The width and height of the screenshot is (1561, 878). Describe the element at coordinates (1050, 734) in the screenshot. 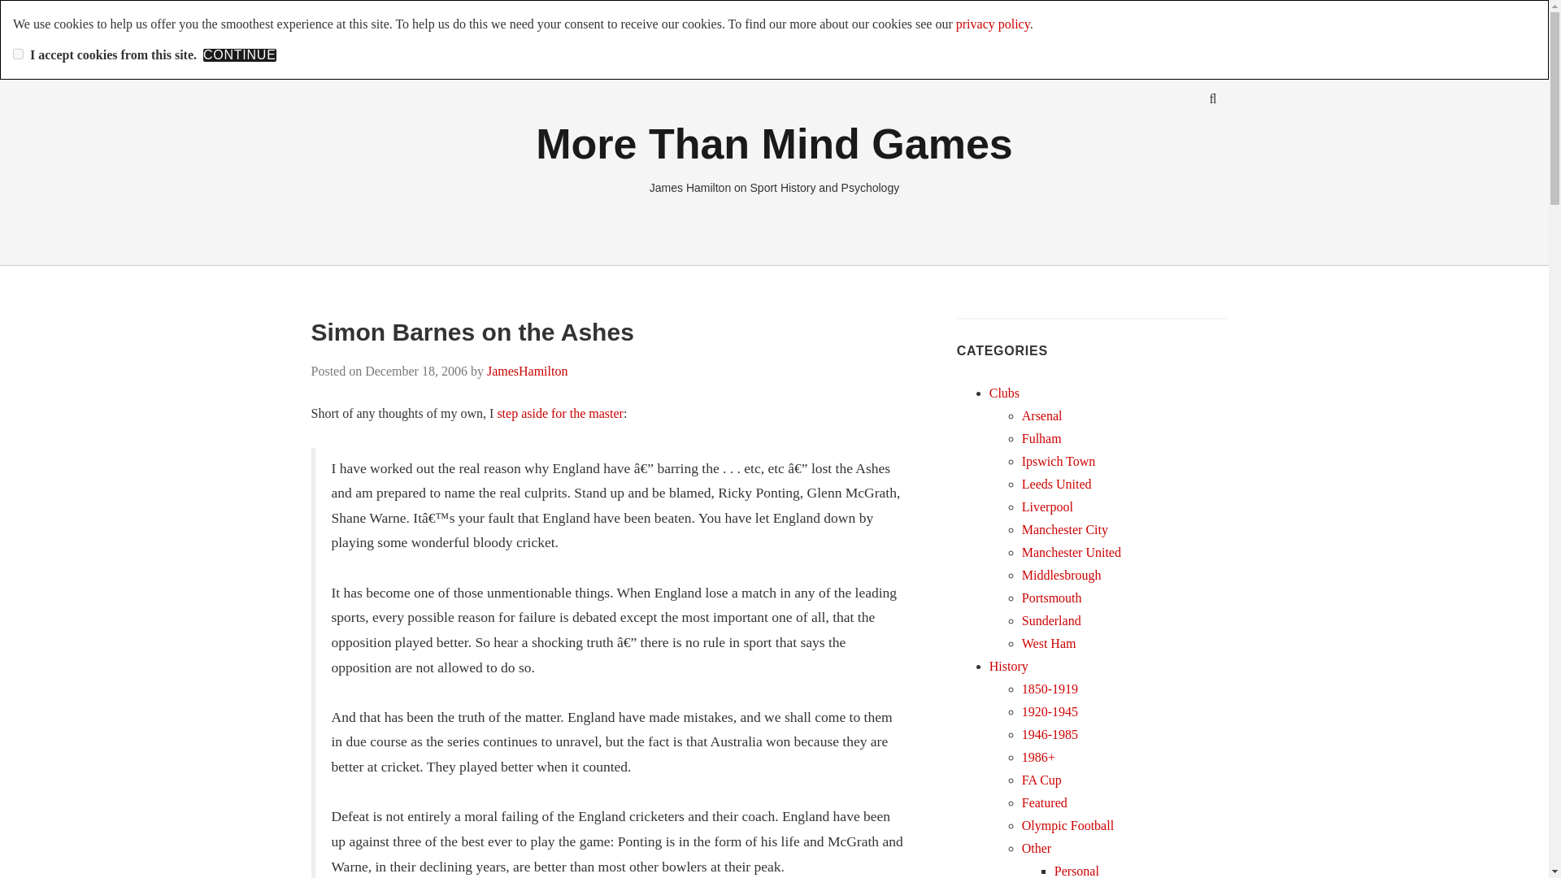

I see `1946-1985` at that location.